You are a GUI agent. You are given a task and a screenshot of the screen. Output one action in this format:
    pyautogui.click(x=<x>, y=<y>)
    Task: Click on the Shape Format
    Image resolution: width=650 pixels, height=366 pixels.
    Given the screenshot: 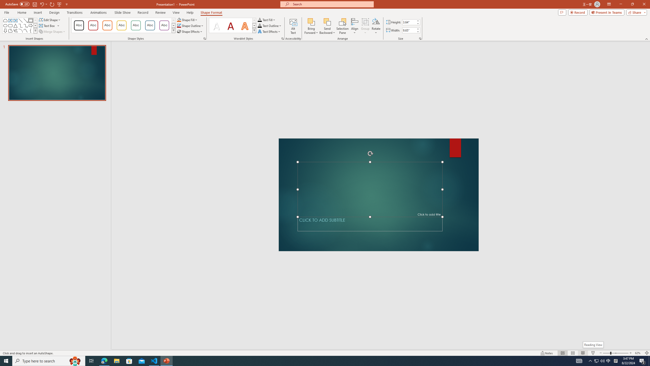 What is the action you would take?
    pyautogui.click(x=212, y=12)
    